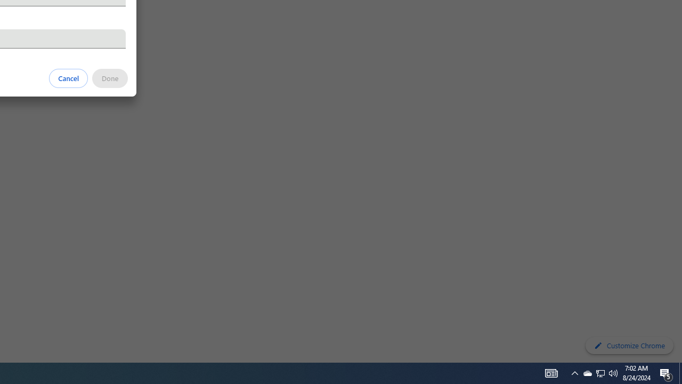 This screenshot has width=682, height=384. Describe the element at coordinates (574, 373) in the screenshot. I see `Done` at that location.